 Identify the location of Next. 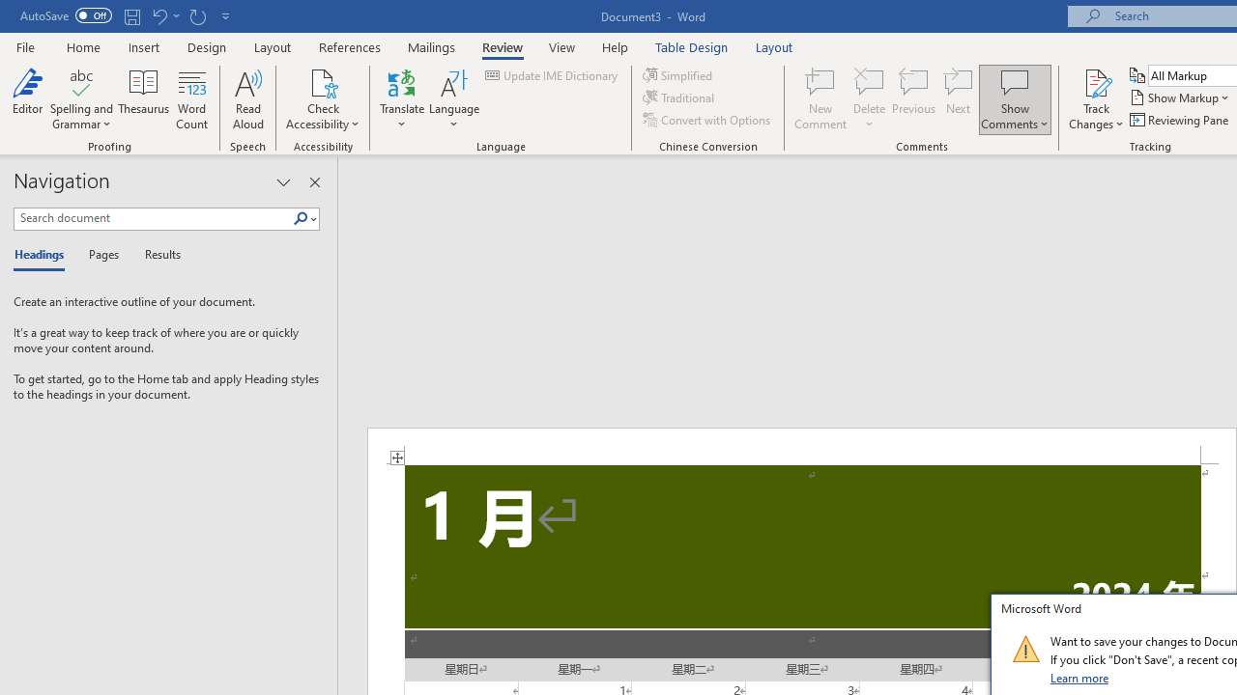
(959, 98).